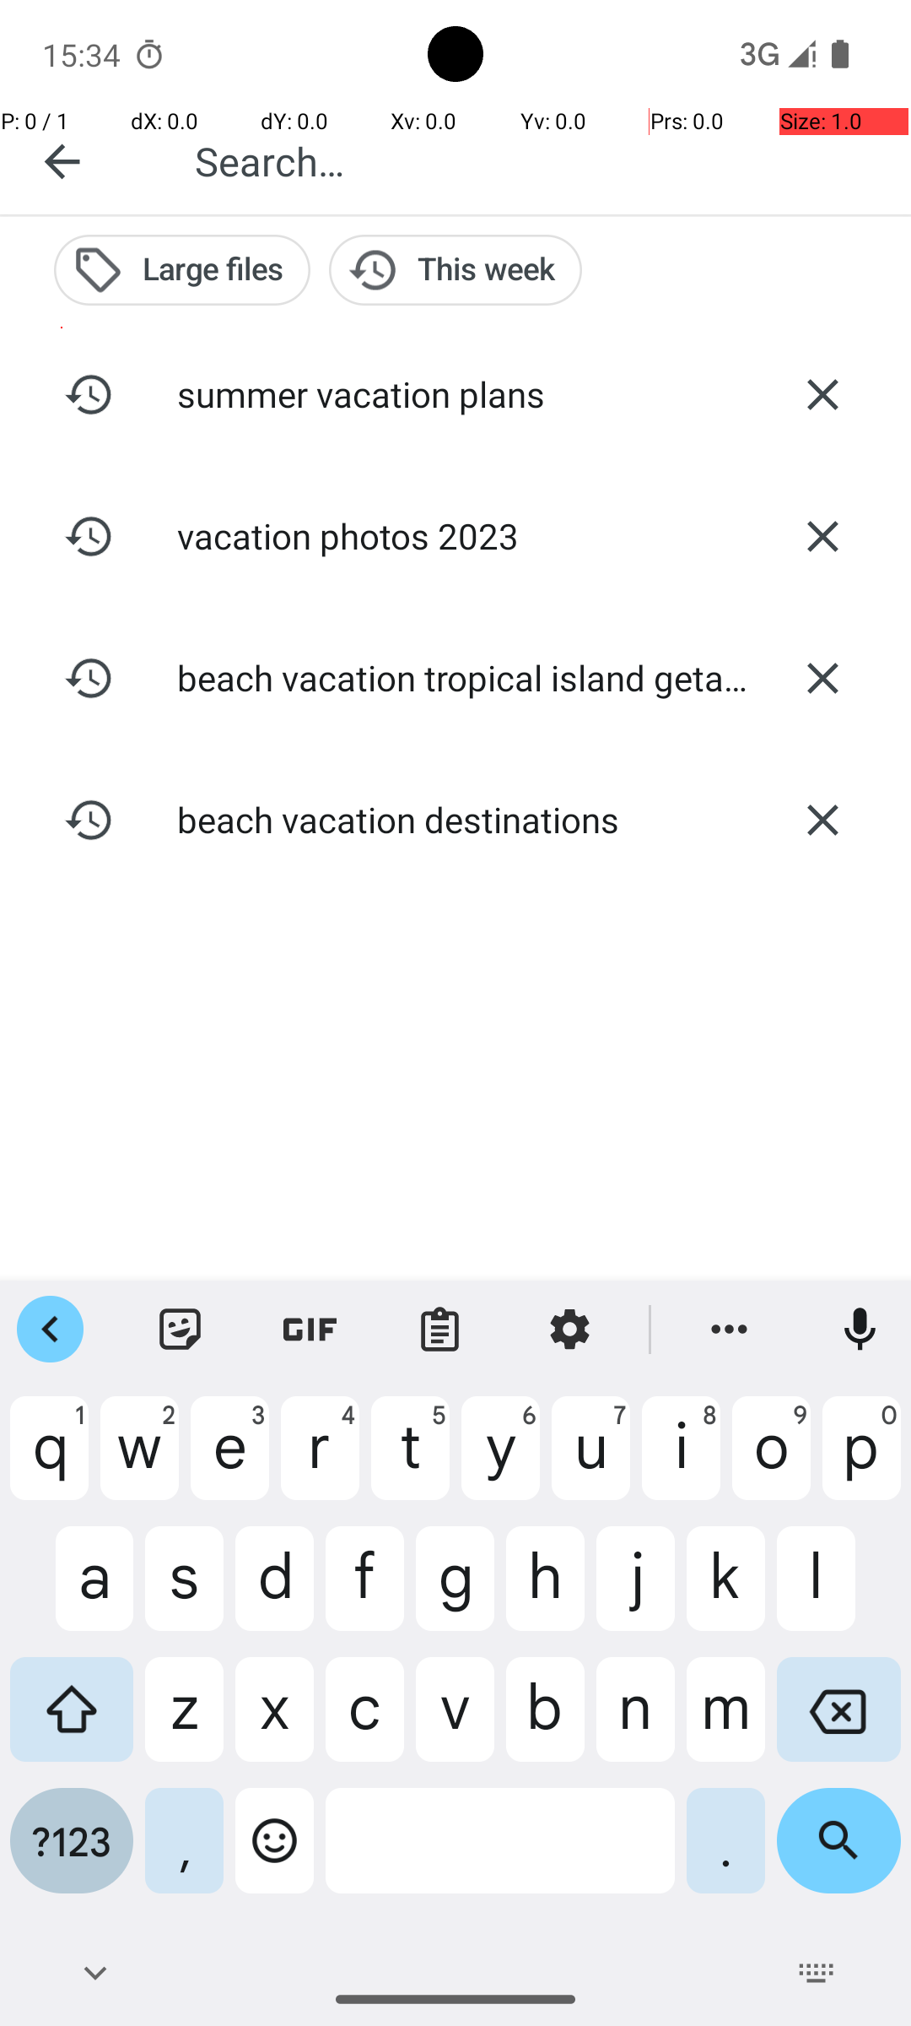 The image size is (911, 2026). What do you see at coordinates (455, 535) in the screenshot?
I see `vacation photos 2023` at bounding box center [455, 535].